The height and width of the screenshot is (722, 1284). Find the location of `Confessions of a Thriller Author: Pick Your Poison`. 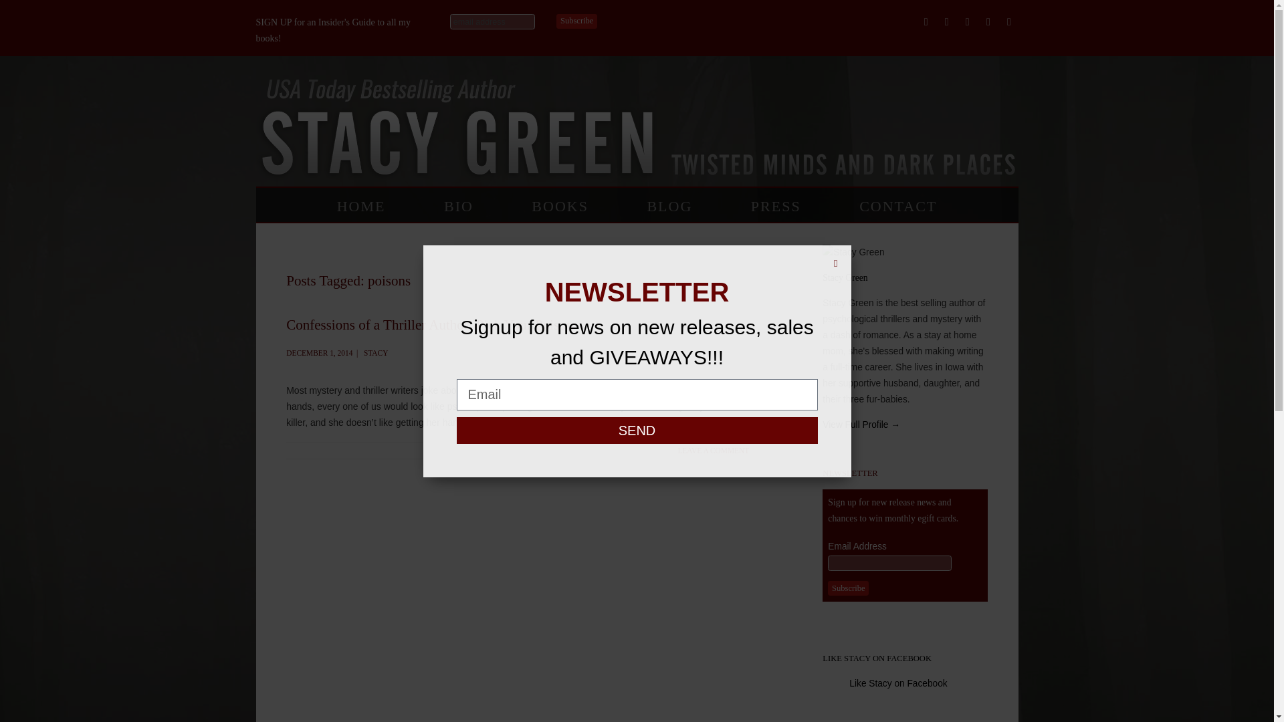

Confessions of a Thriller Author: Pick Your Poison is located at coordinates (429, 325).